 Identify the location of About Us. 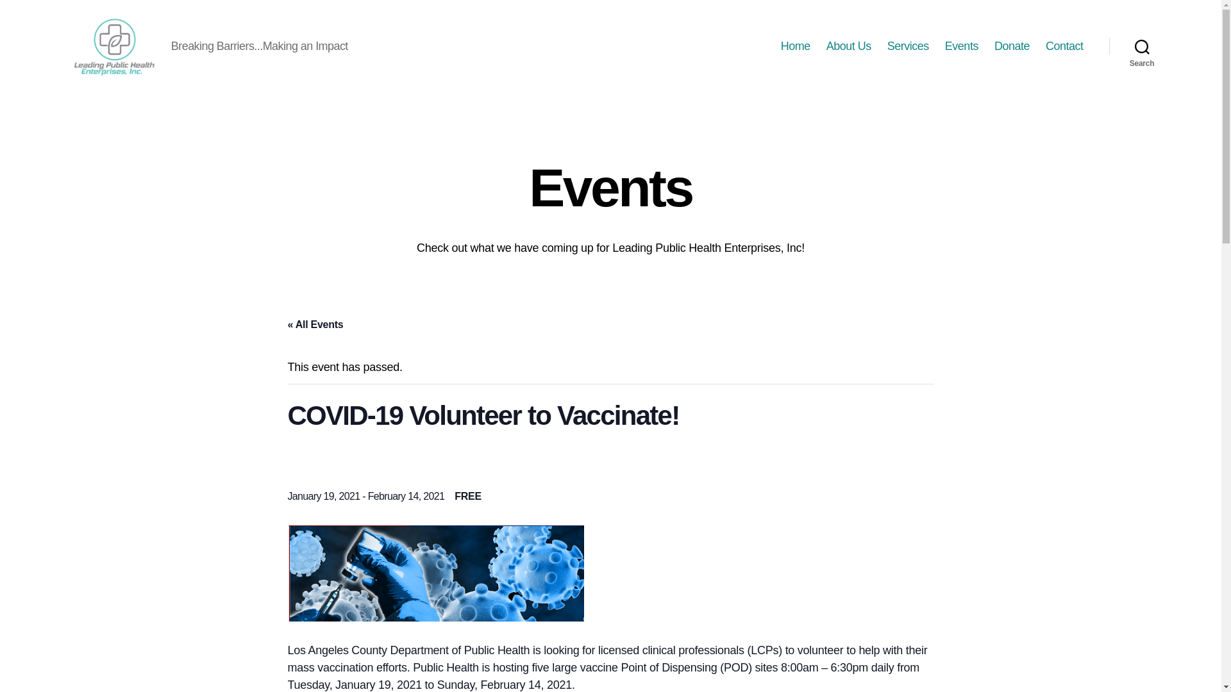
(849, 46).